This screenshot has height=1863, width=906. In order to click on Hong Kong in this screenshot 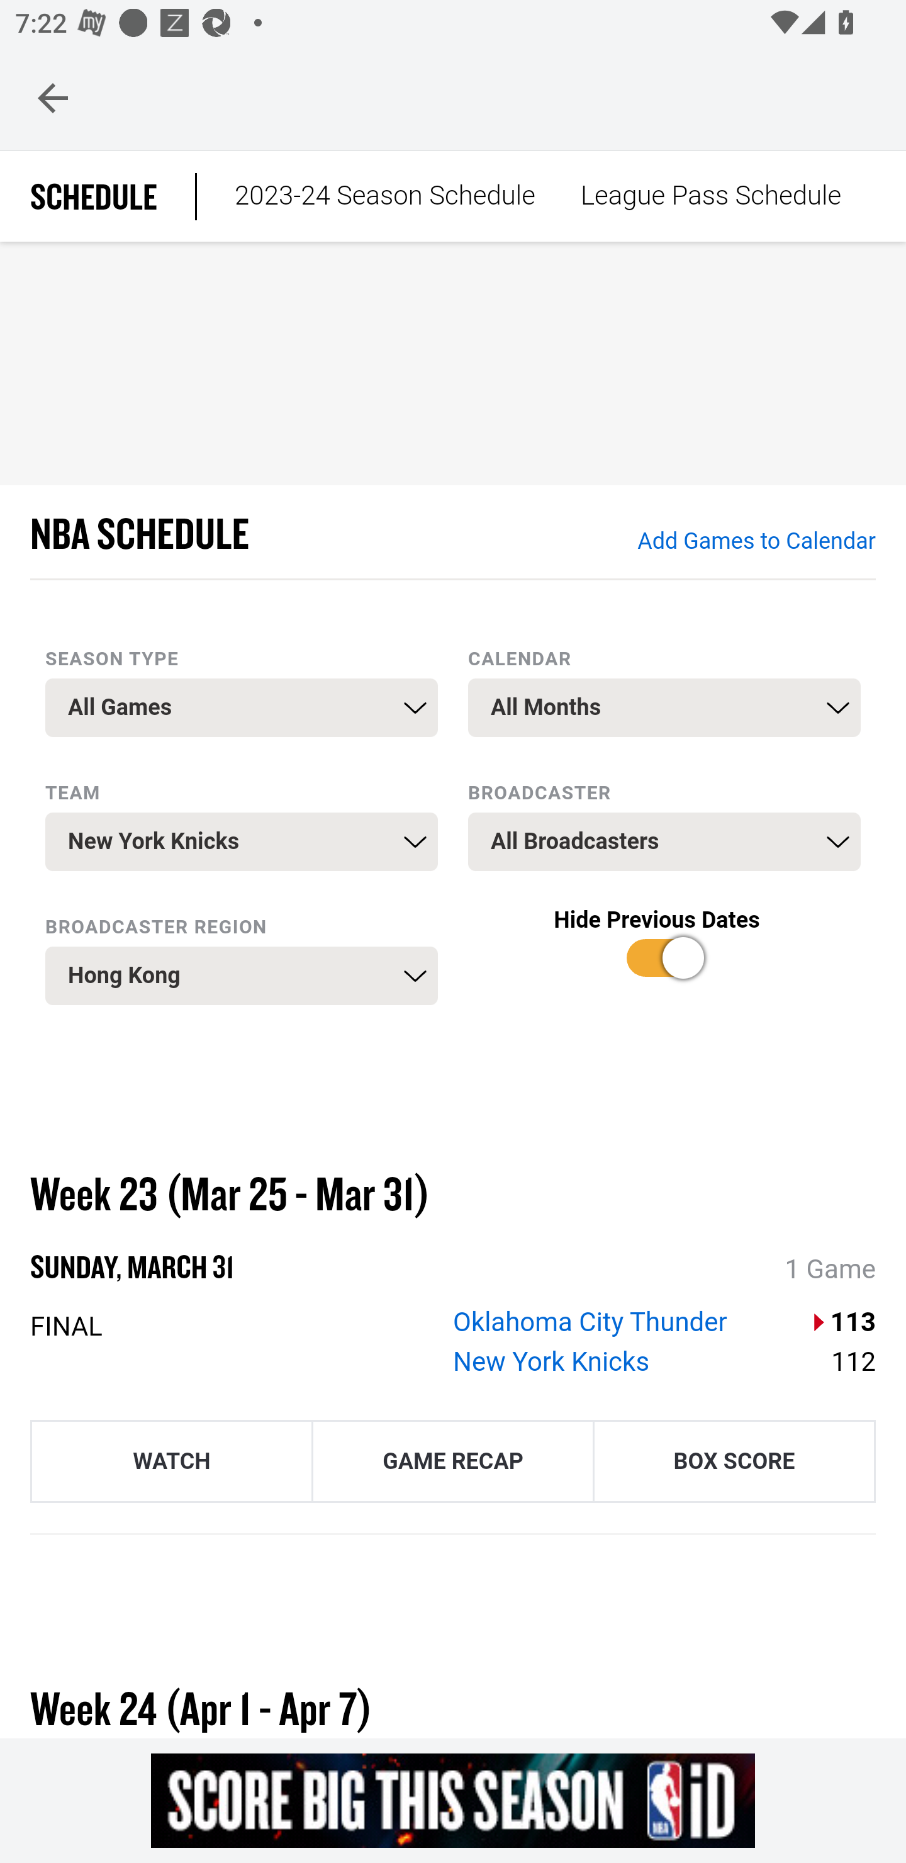, I will do `click(242, 976)`.